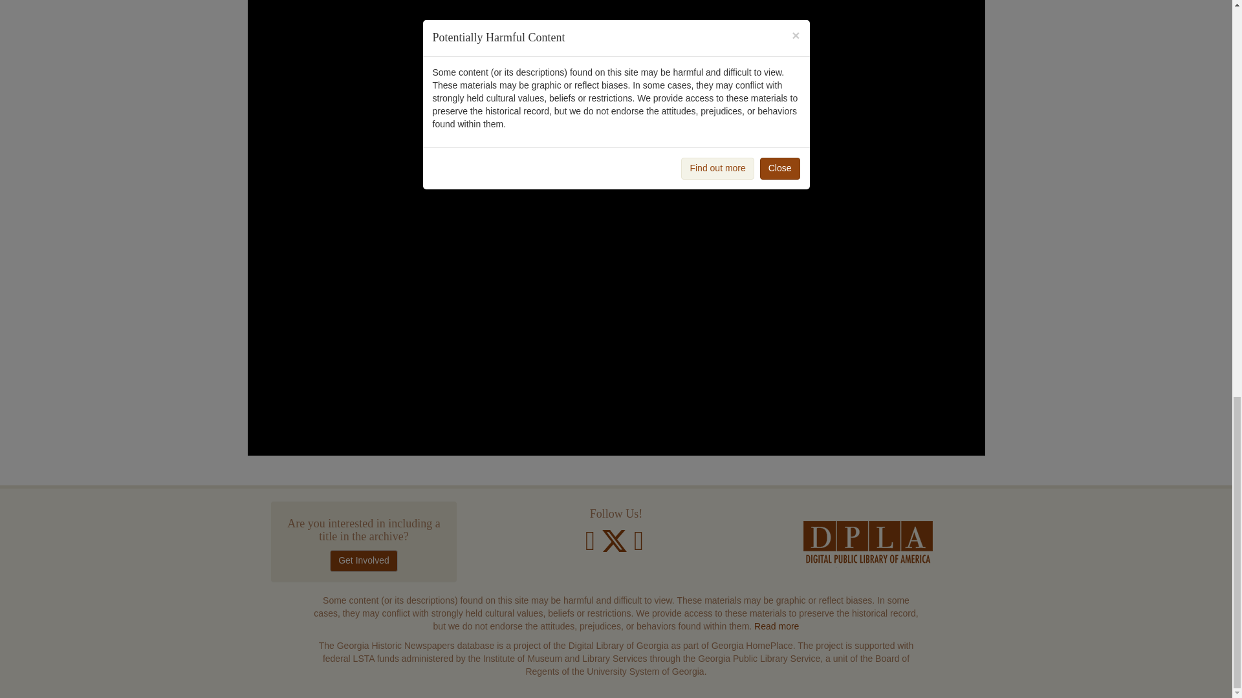 The width and height of the screenshot is (1242, 698). What do you see at coordinates (868, 544) in the screenshot?
I see `DPLA Link` at bounding box center [868, 544].